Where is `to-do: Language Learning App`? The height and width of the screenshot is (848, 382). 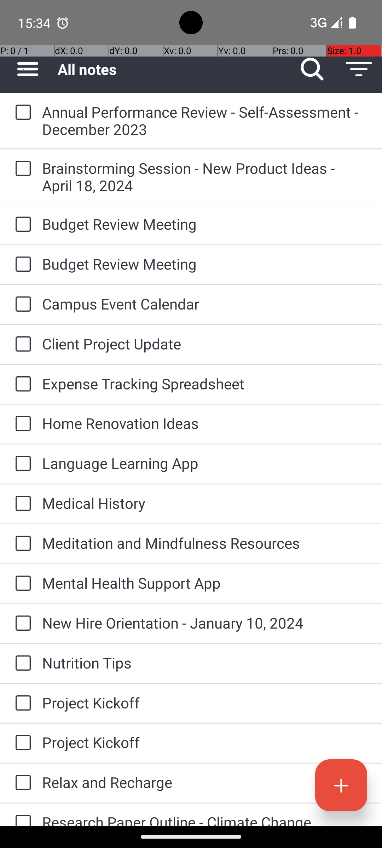 to-do: Language Learning App is located at coordinates (21, 464).